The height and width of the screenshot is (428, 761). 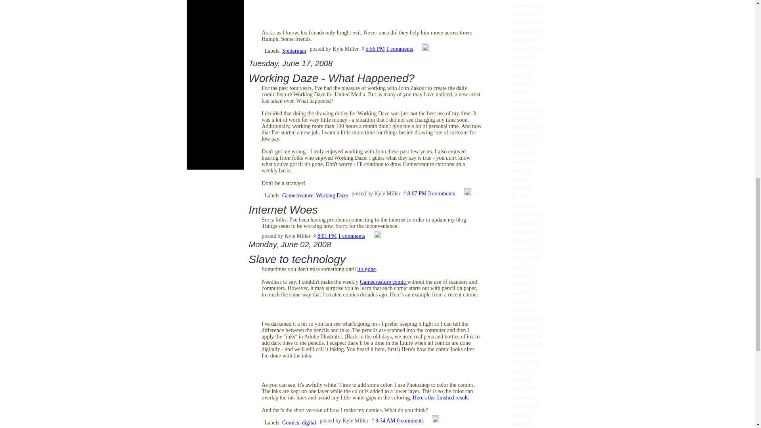 What do you see at coordinates (442, 193) in the screenshot?
I see `3 comments` at bounding box center [442, 193].